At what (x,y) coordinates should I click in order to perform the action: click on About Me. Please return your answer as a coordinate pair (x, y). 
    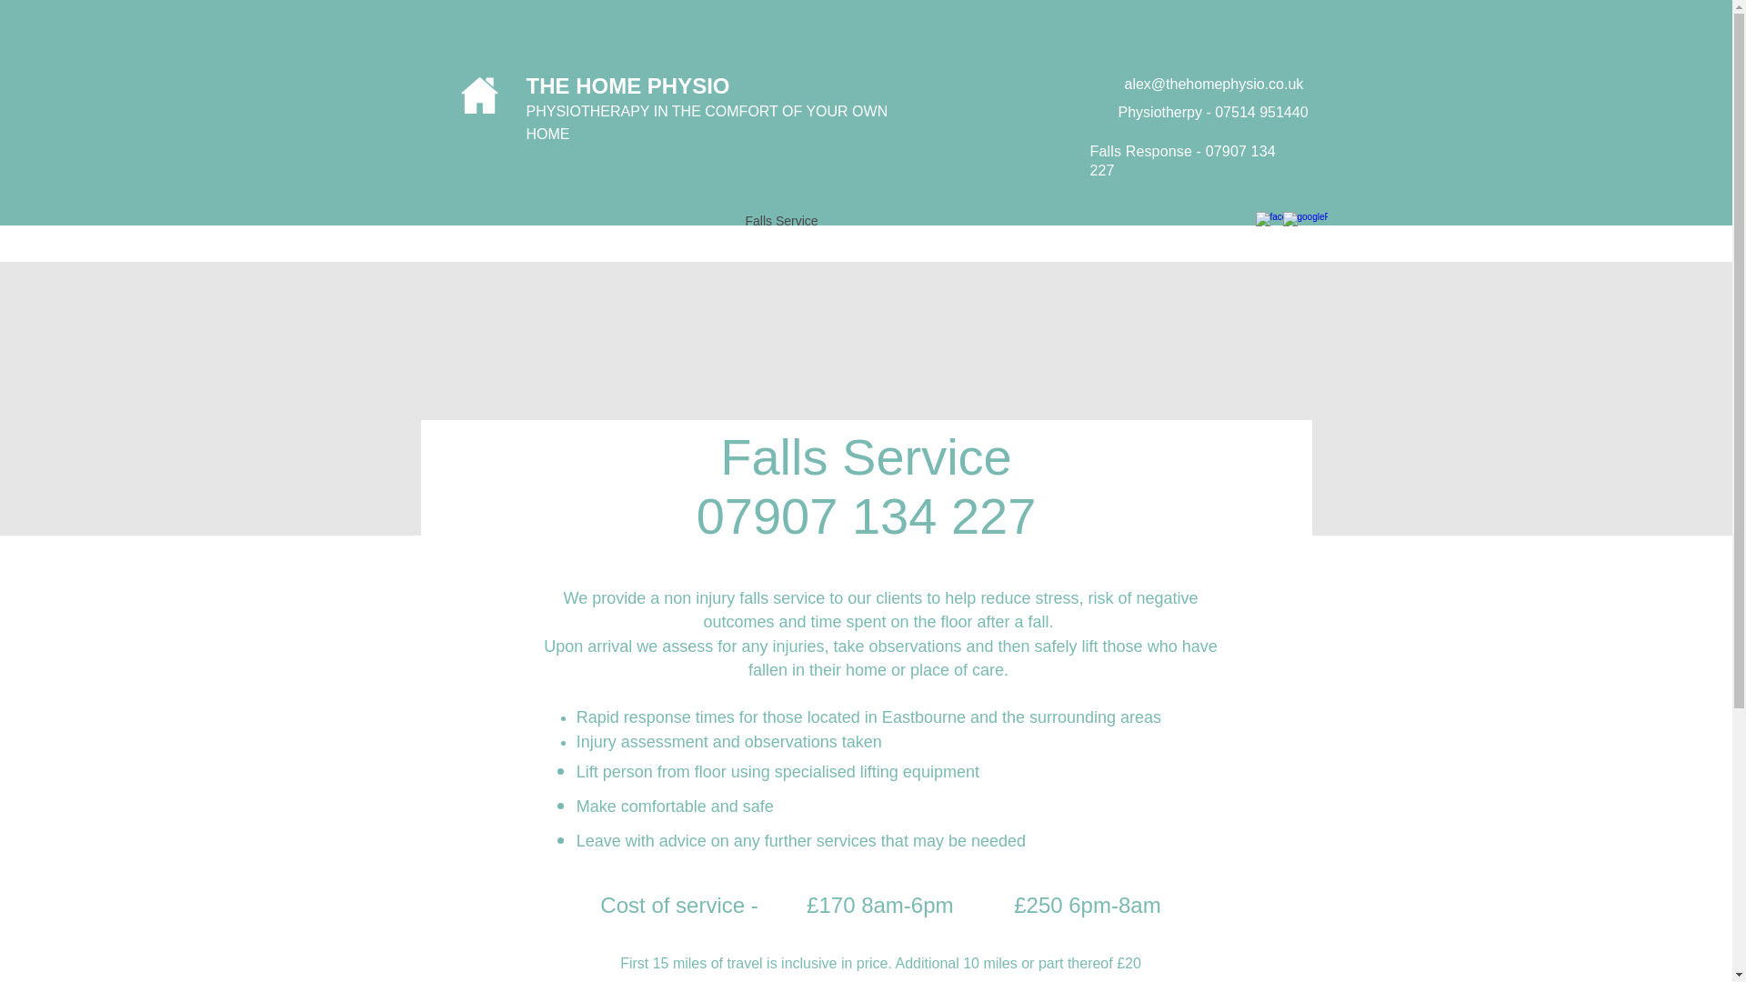
    Looking at the image, I should click on (533, 220).